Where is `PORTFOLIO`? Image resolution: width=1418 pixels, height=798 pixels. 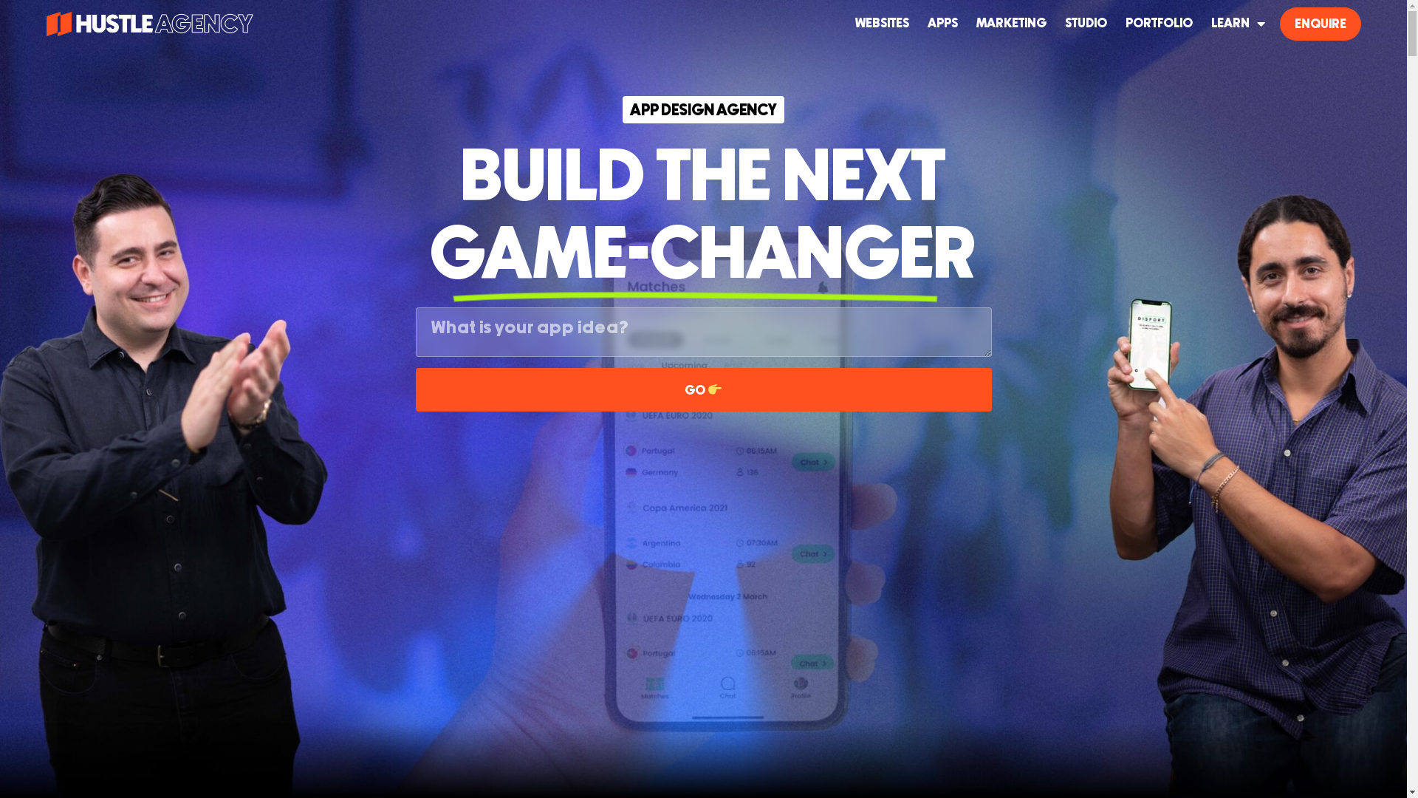
PORTFOLIO is located at coordinates (1160, 24).